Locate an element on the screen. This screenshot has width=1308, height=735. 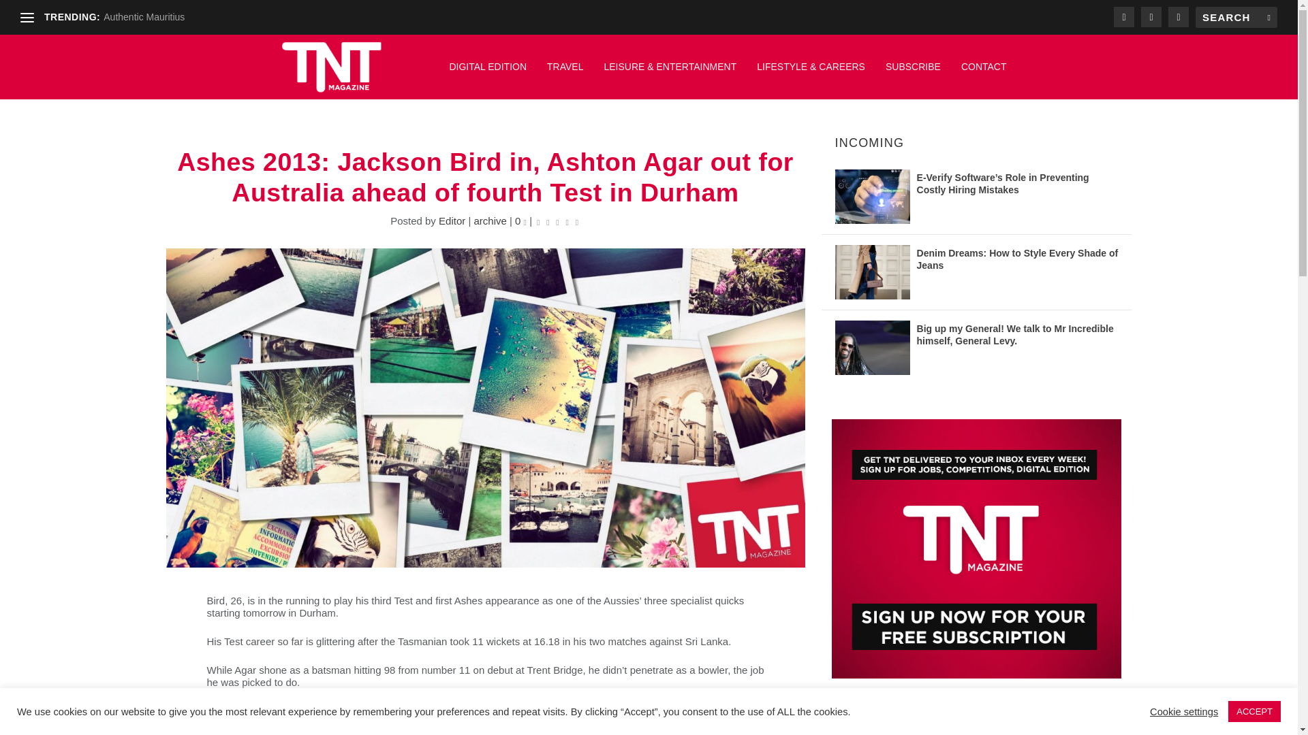
Authentic Mauritius is located at coordinates (143, 17).